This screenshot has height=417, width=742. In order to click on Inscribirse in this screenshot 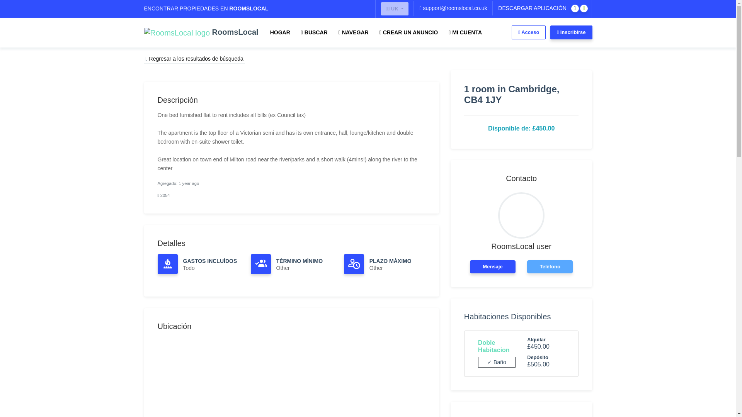, I will do `click(571, 32)`.